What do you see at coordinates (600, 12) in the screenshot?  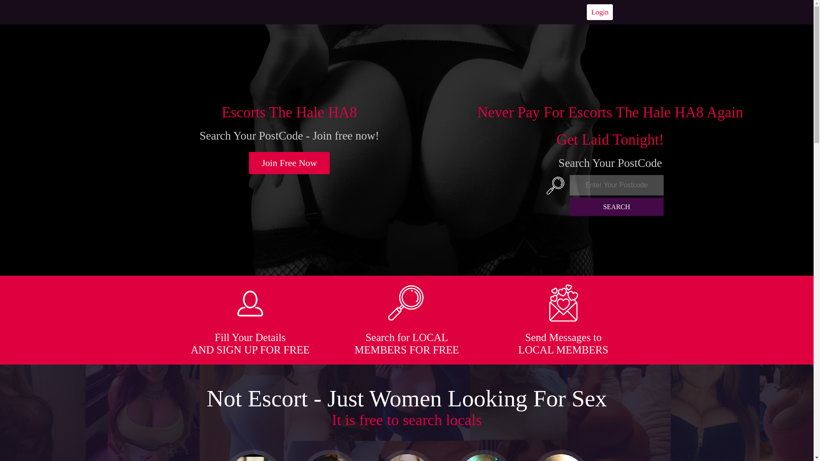 I see `Login` at bounding box center [600, 12].